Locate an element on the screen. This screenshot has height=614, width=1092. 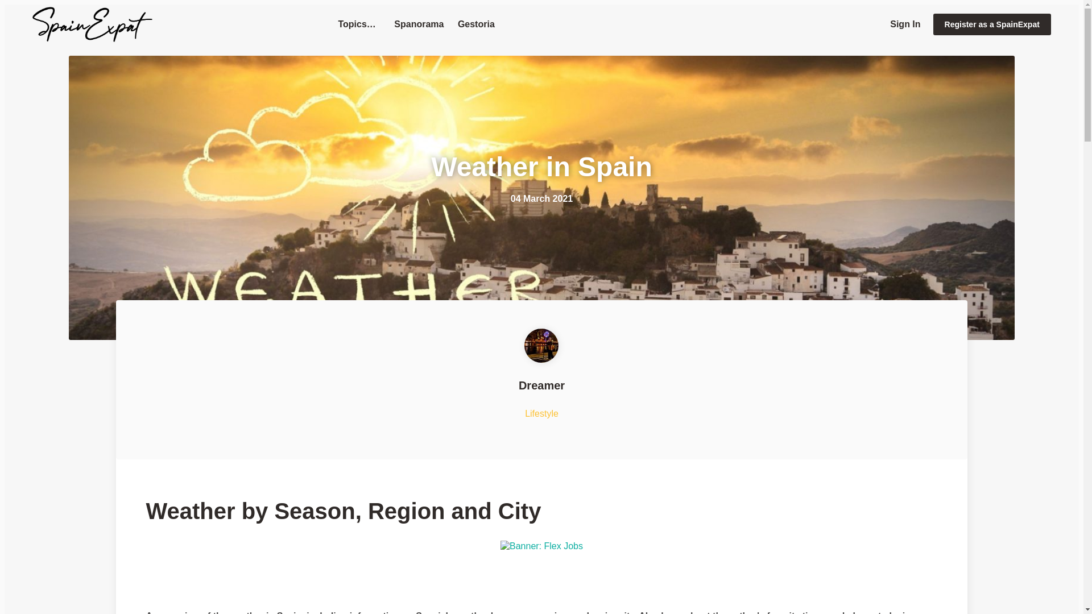
Register as a SpainExpat is located at coordinates (992, 24).